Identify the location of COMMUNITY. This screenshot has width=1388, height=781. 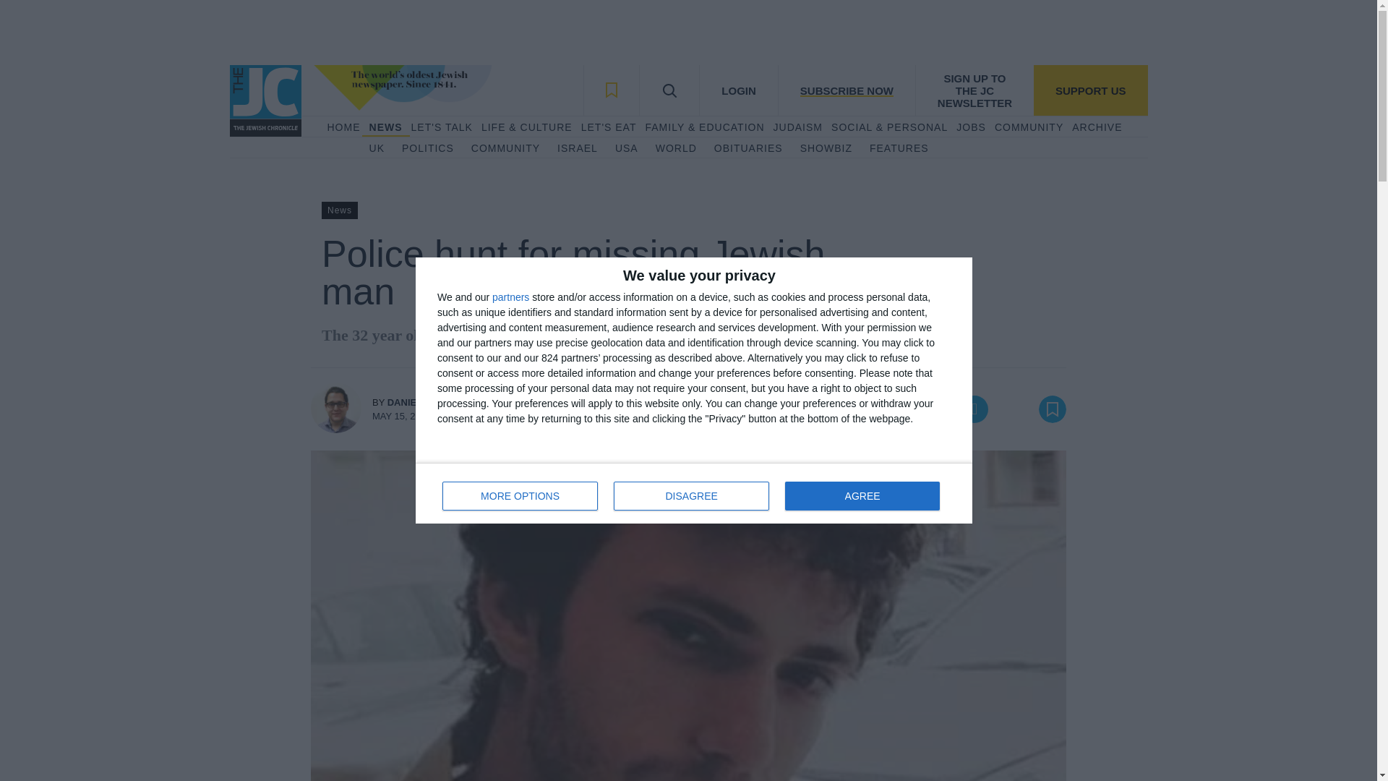
(505, 149).